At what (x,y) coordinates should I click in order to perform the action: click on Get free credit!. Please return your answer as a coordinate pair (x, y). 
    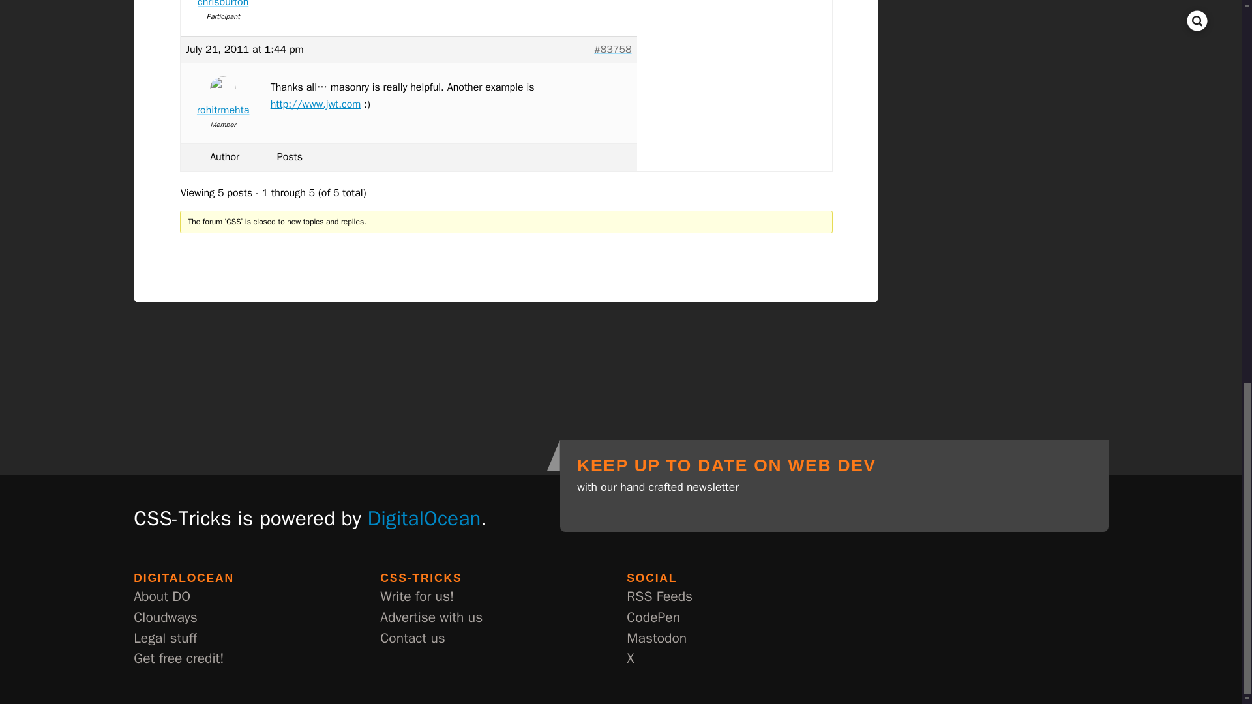
    Looking at the image, I should click on (179, 658).